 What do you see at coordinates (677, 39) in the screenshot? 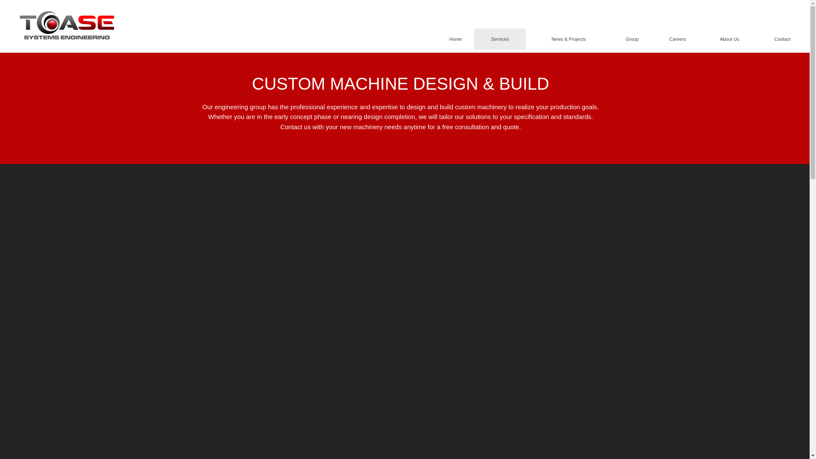
I see `Careers` at bounding box center [677, 39].